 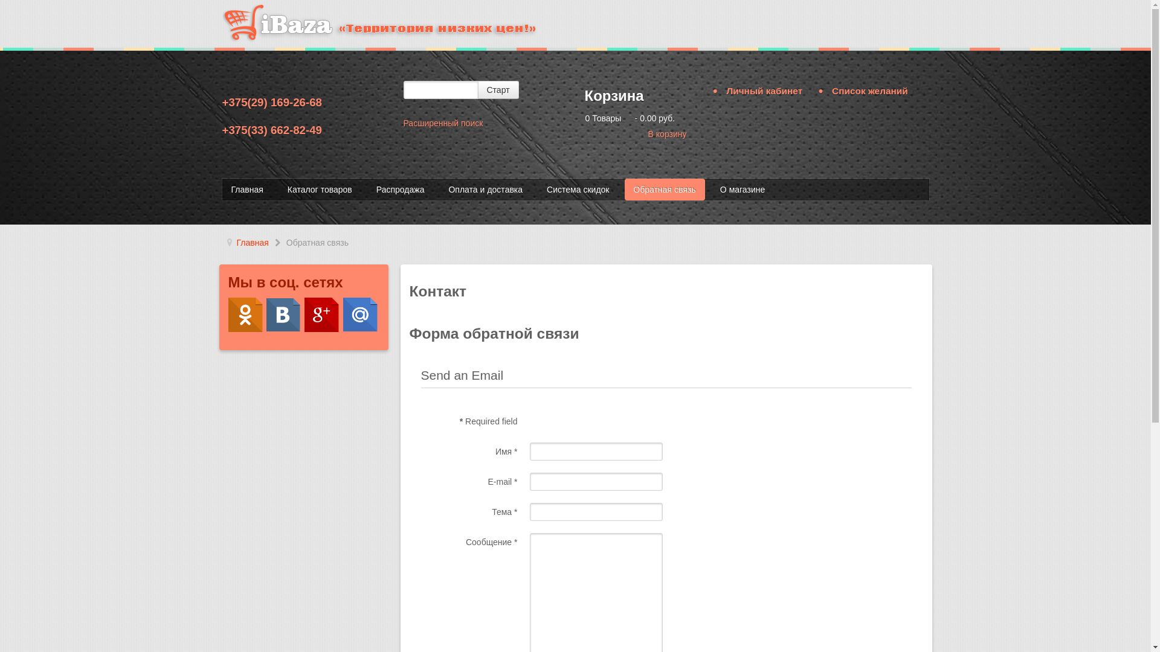 What do you see at coordinates (272, 130) in the screenshot?
I see `+375(33) 662-82-49` at bounding box center [272, 130].